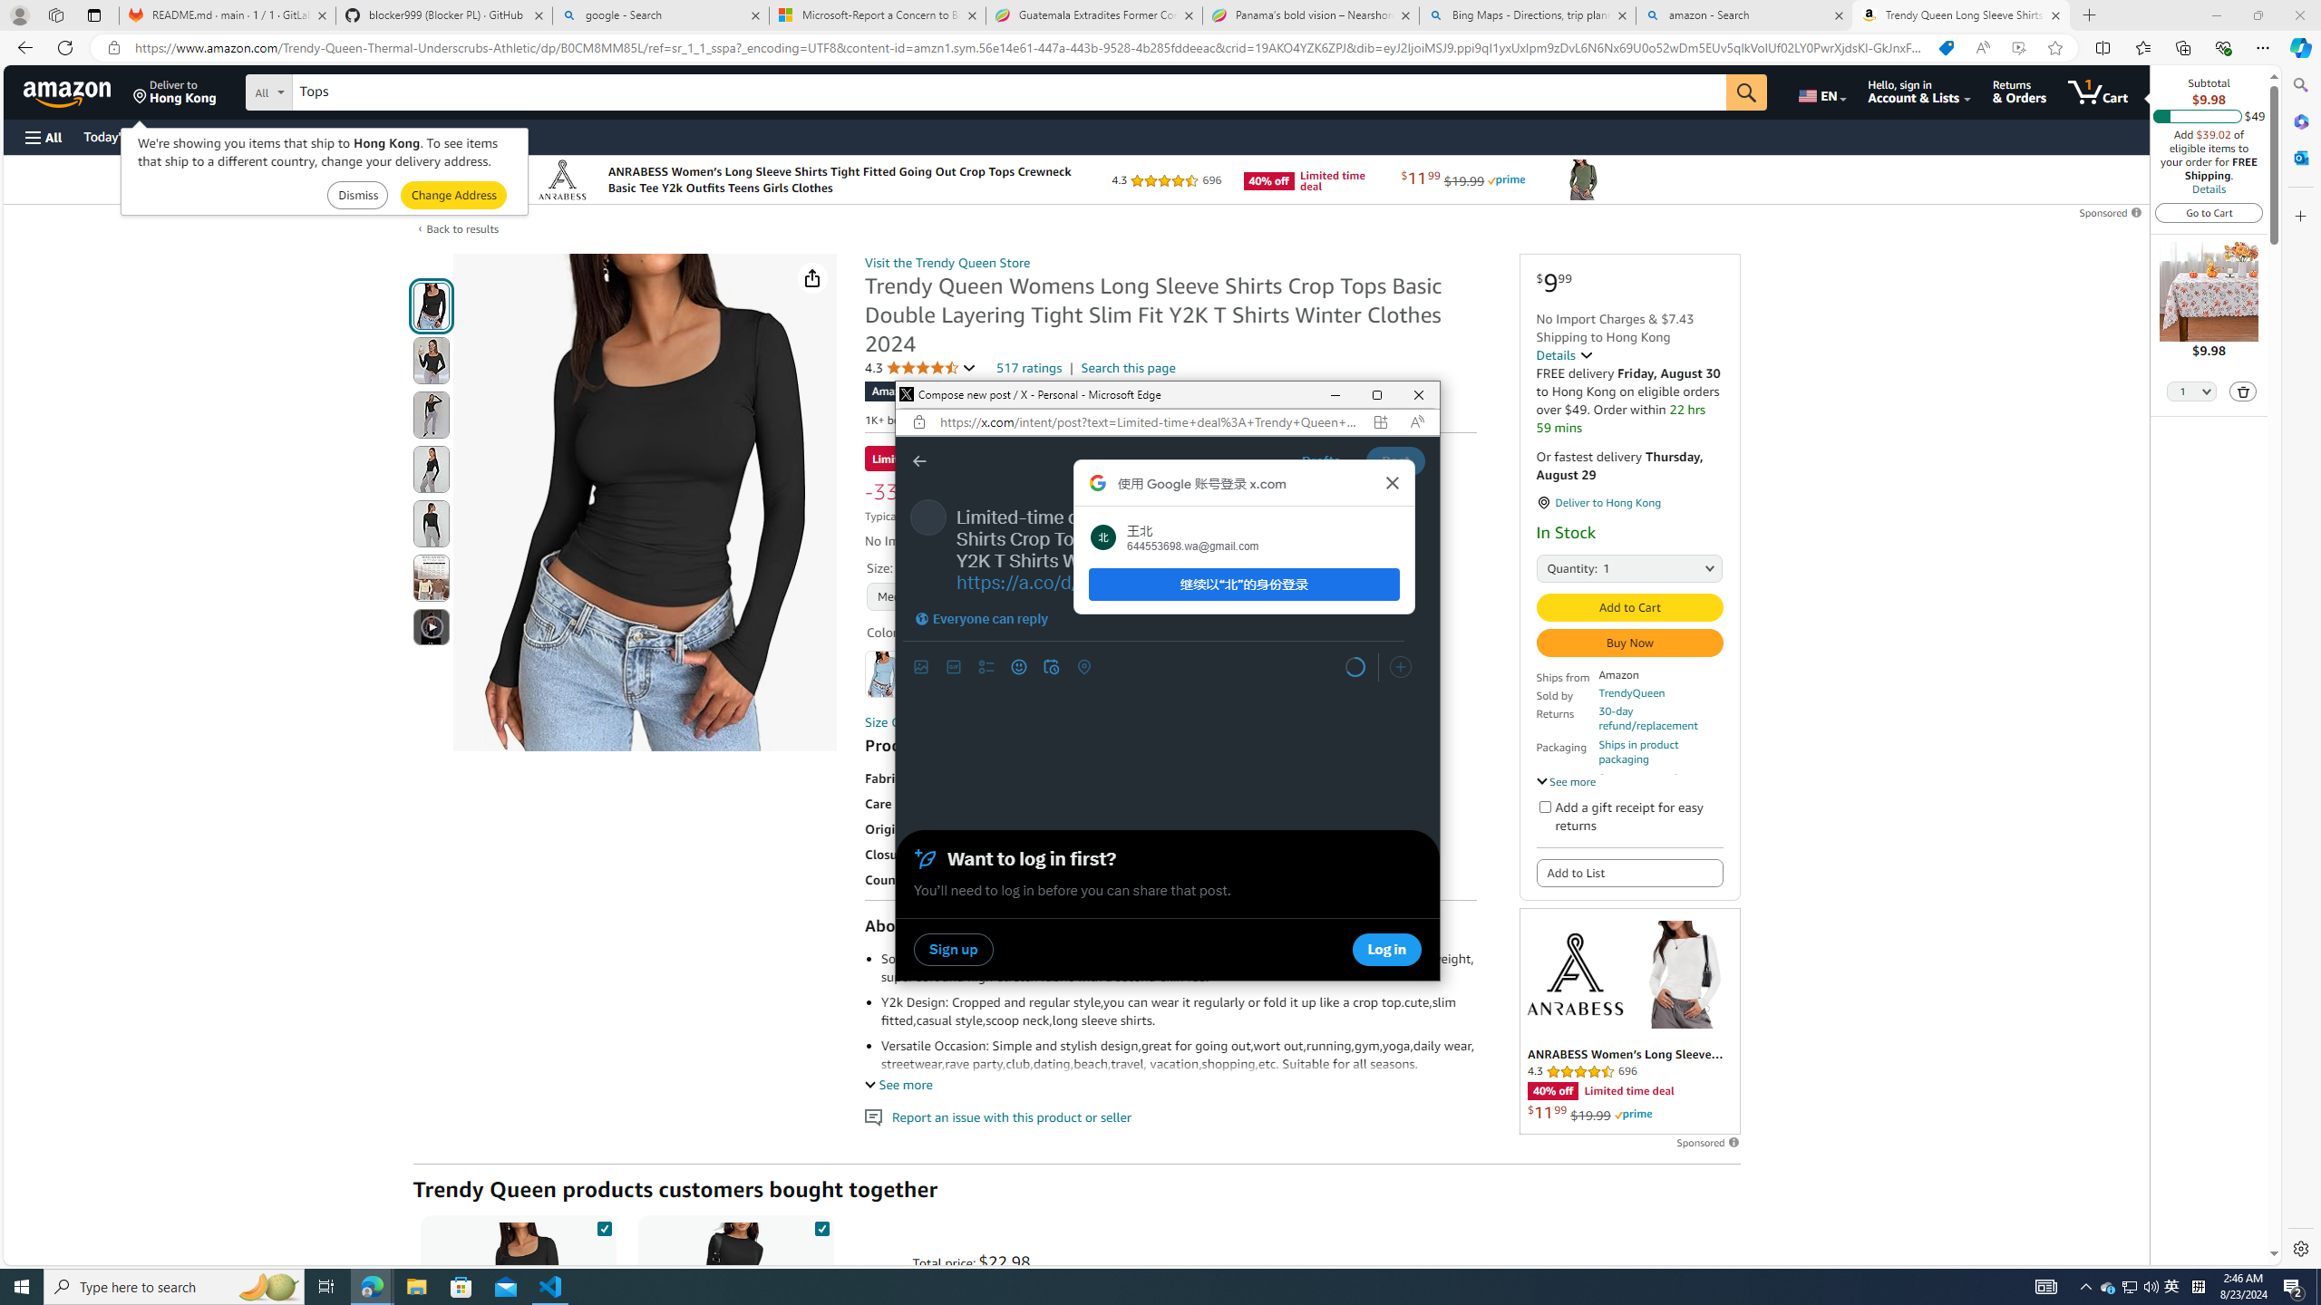 This screenshot has height=1305, width=2321. What do you see at coordinates (1395, 460) in the screenshot?
I see `Post` at bounding box center [1395, 460].